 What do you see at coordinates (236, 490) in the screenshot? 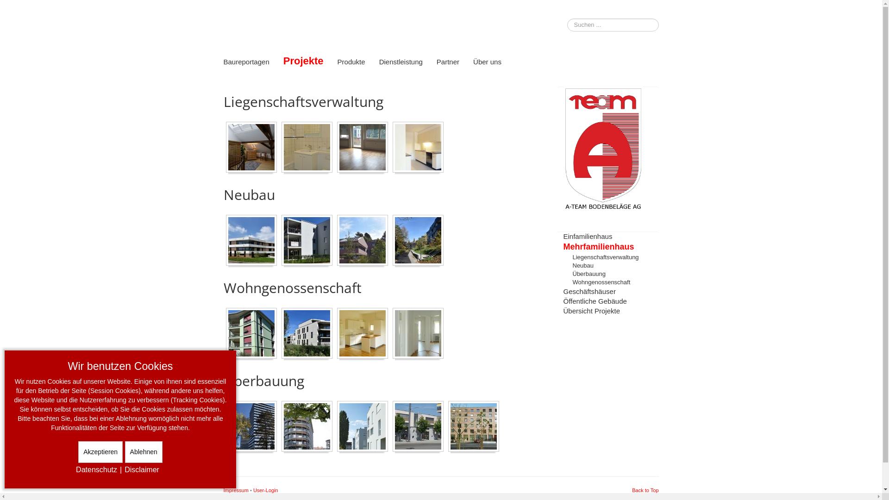
I see `Impressum` at bounding box center [236, 490].